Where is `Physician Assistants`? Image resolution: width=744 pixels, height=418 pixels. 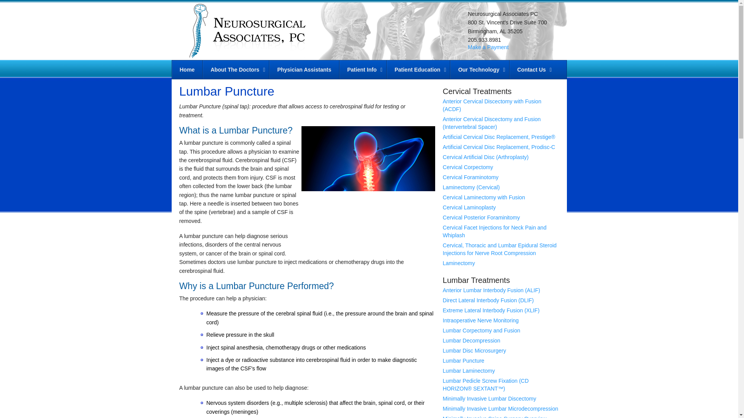
Physician Assistants is located at coordinates (304, 70).